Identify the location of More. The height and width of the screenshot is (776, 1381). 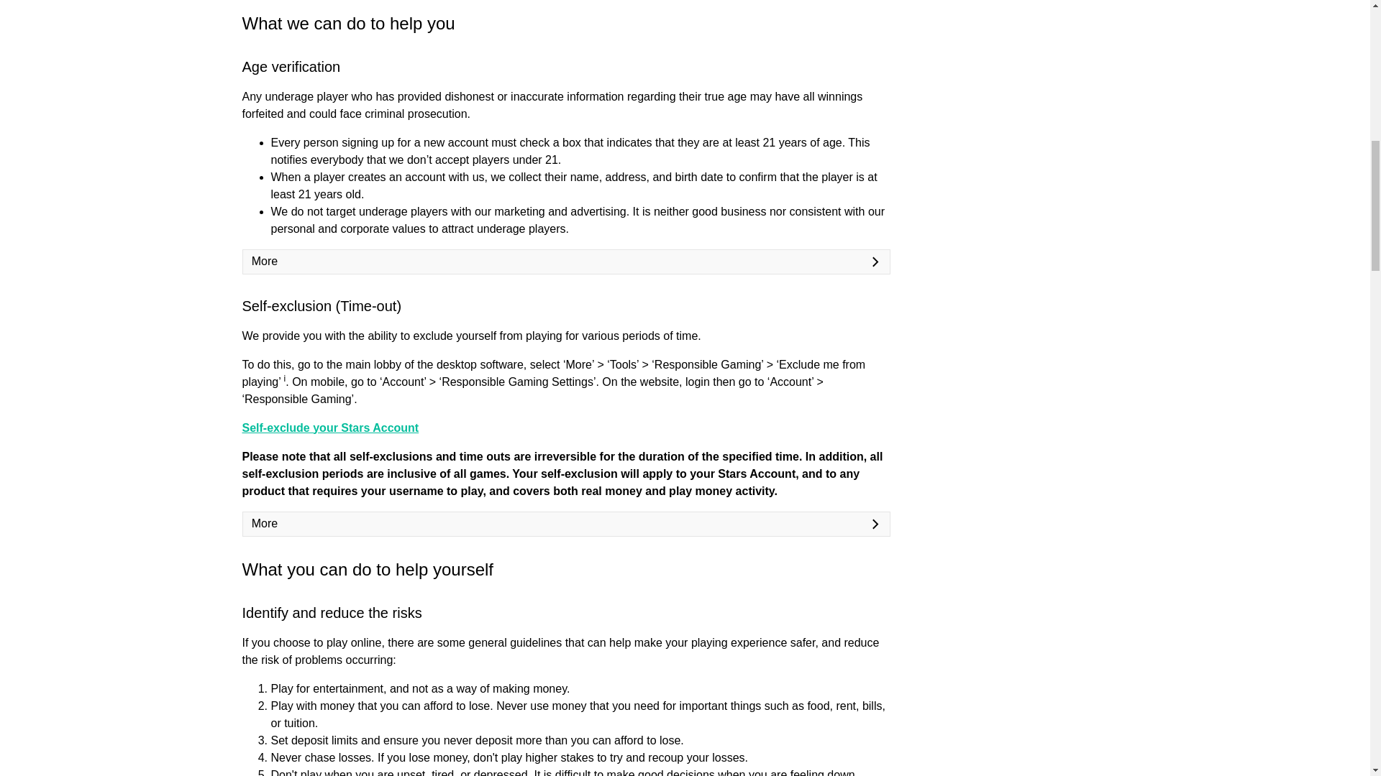
(567, 262).